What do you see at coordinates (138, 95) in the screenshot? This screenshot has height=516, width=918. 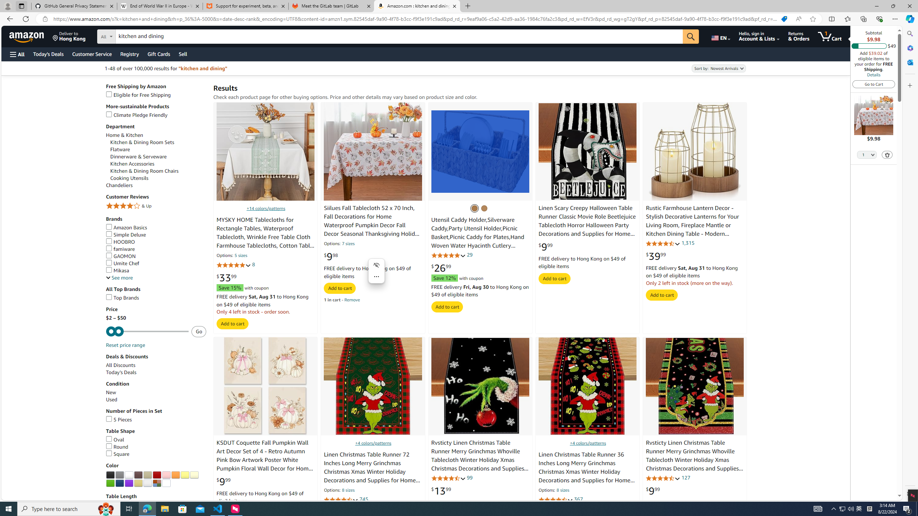 I see `Eligible for Free Shipping` at bounding box center [138, 95].